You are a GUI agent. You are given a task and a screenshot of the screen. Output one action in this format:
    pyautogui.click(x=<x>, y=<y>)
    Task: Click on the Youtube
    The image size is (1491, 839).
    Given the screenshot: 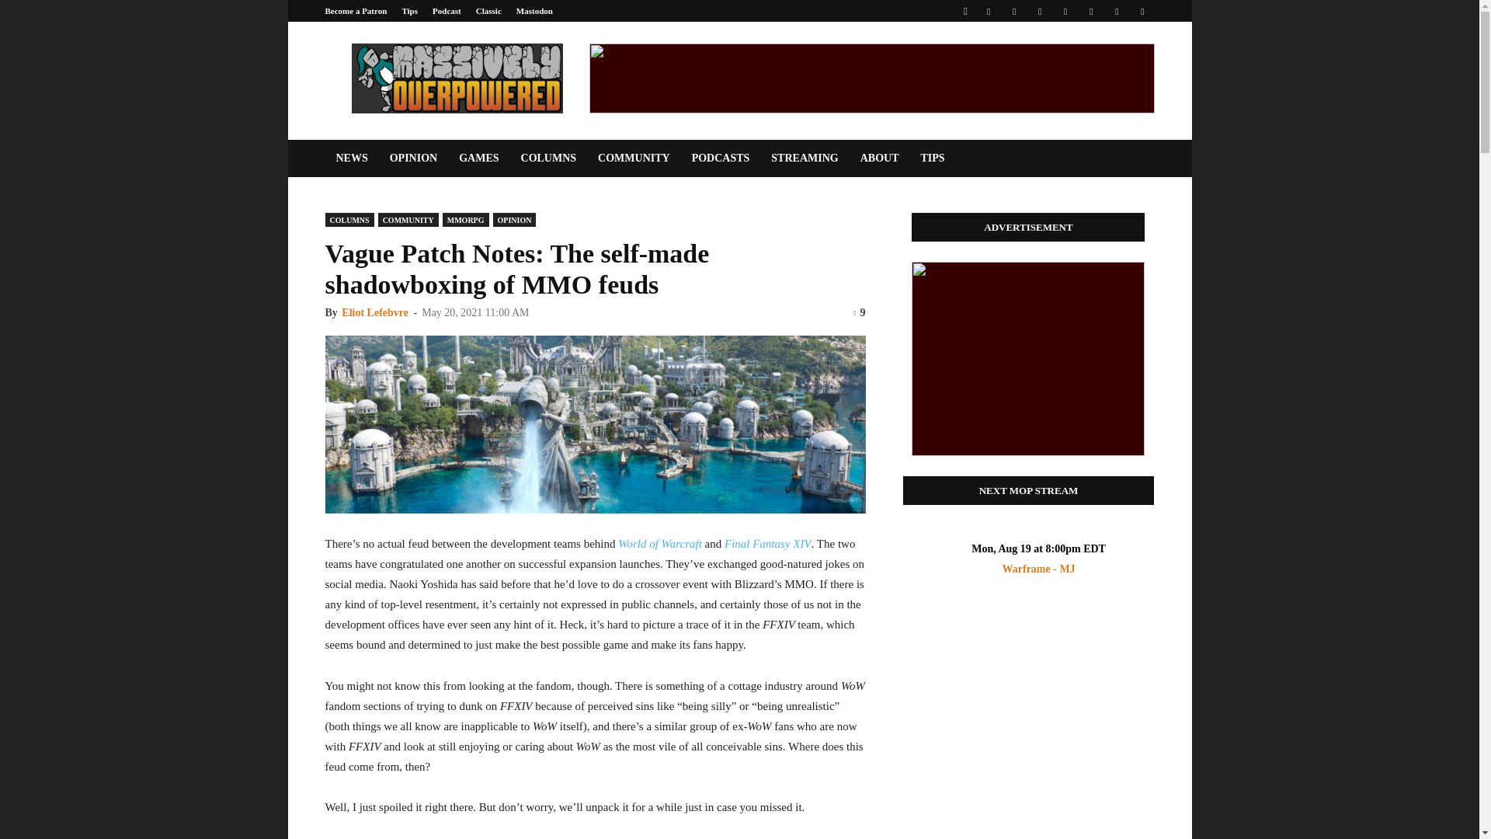 What is the action you would take?
    pyautogui.click(x=1142, y=11)
    